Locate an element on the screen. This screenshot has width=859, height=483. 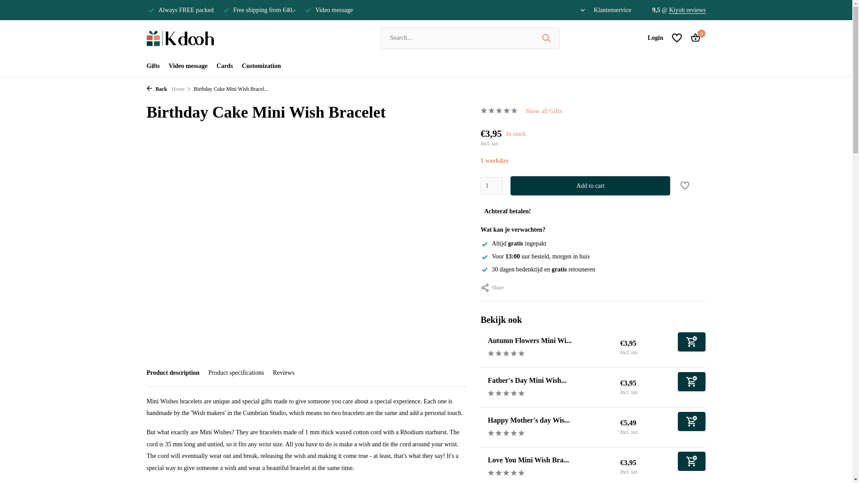
1 is located at coordinates (491, 186).